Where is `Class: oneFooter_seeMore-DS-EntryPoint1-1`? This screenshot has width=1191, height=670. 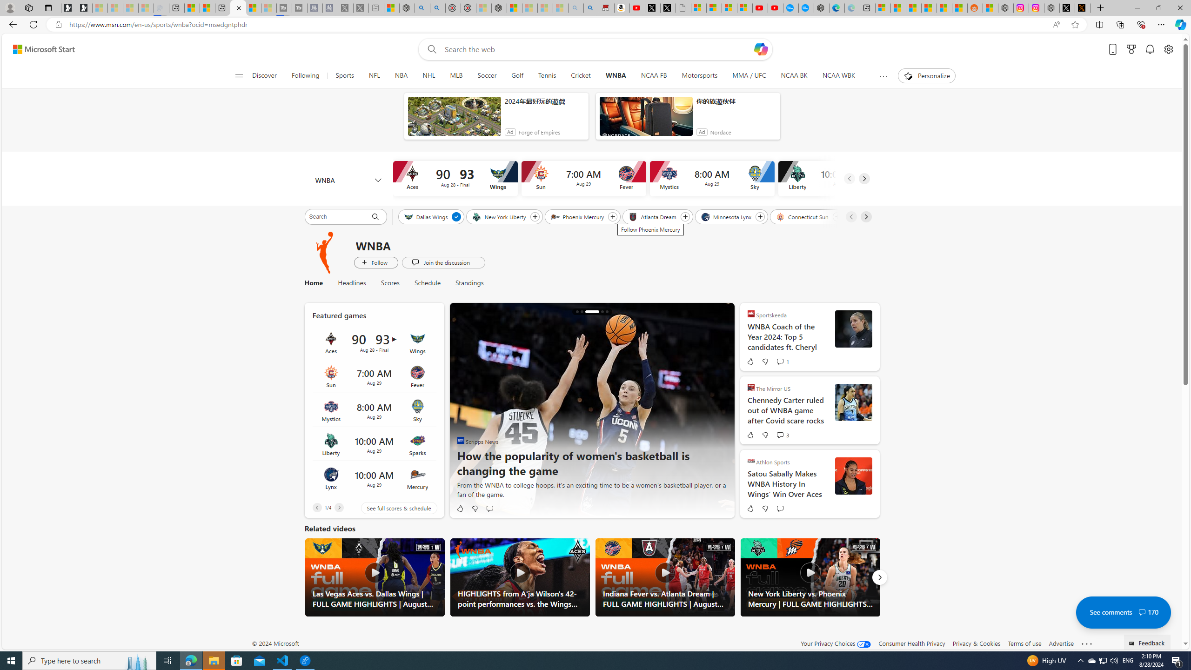
Class: oneFooter_seeMore-DS-EntryPoint1-1 is located at coordinates (1087, 643).